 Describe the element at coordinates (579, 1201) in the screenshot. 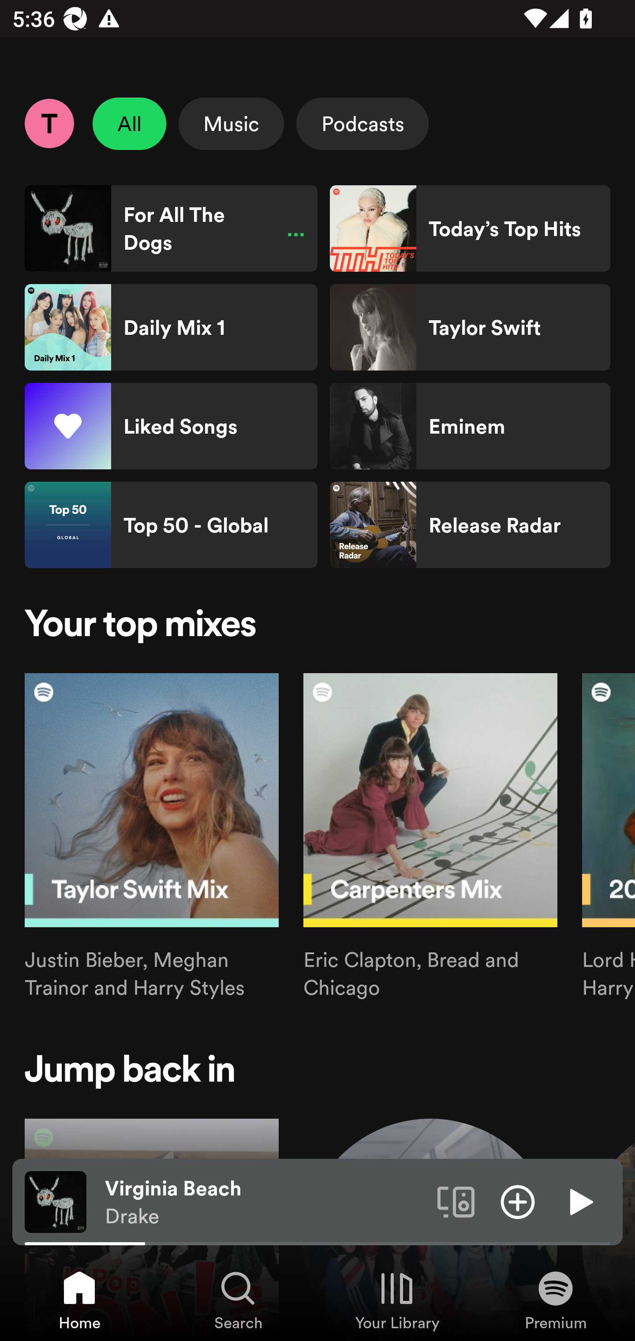

I see `Play` at that location.